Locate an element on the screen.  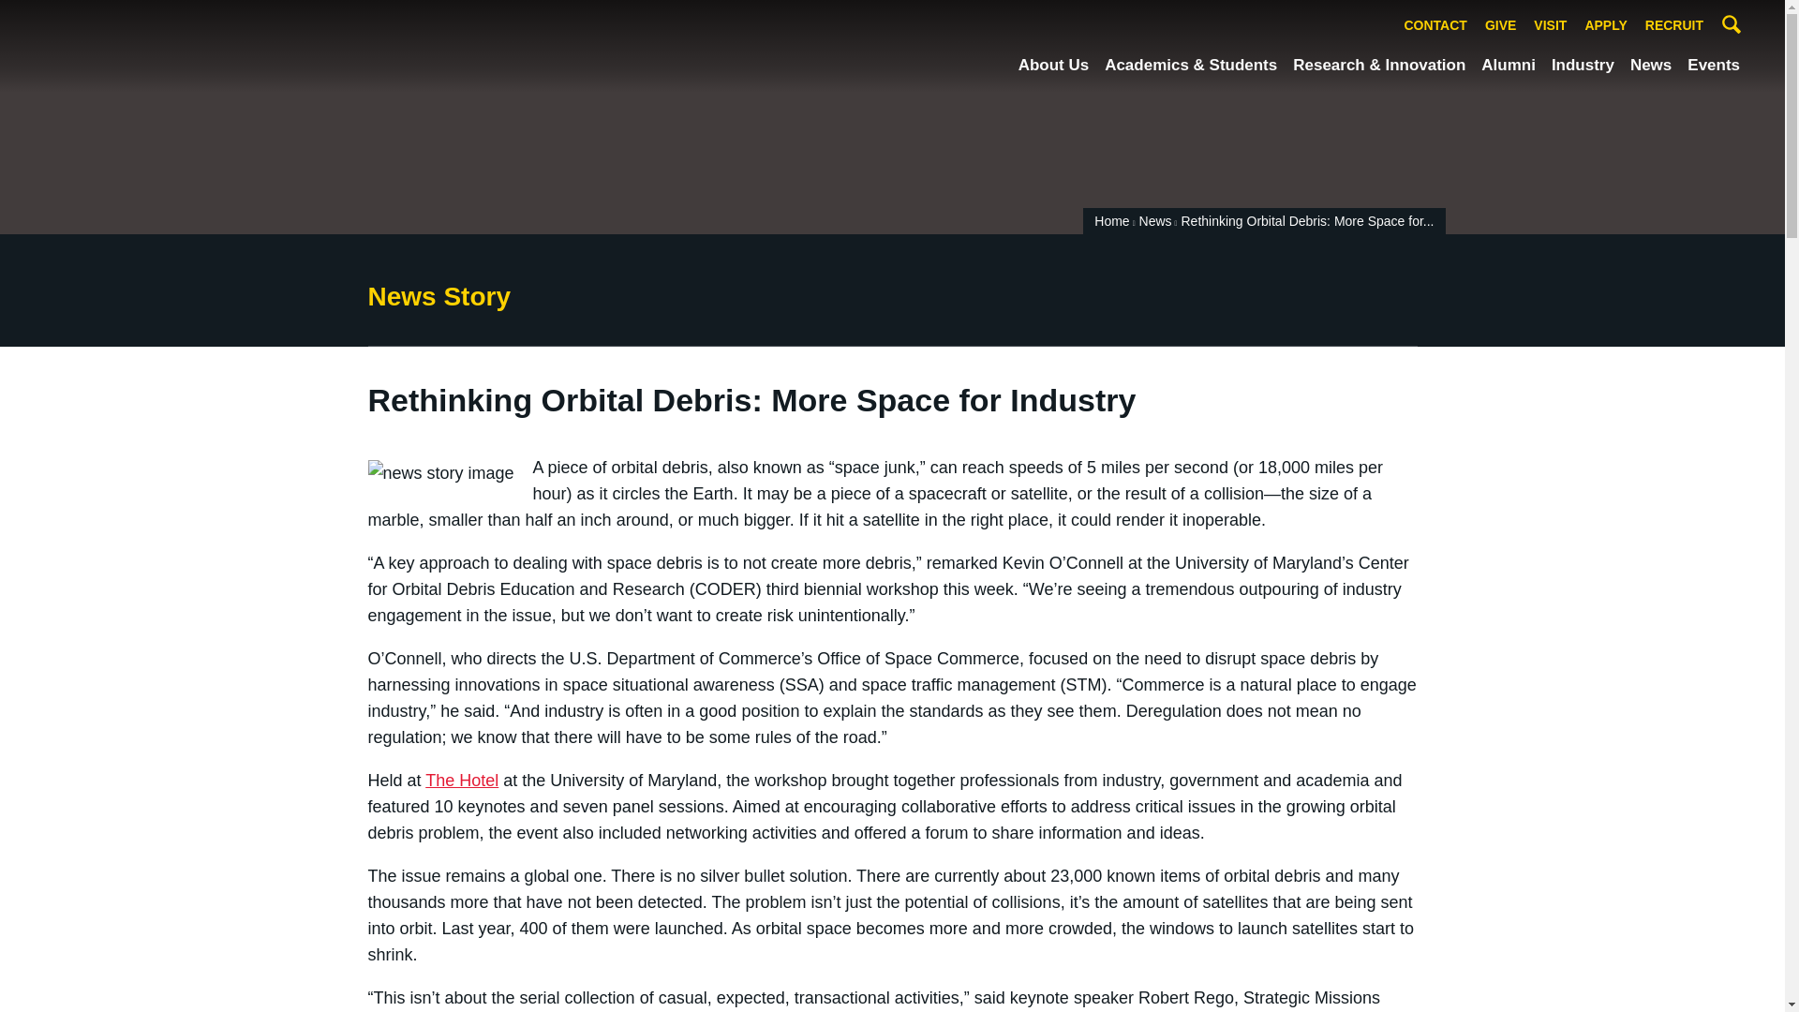
GIVE is located at coordinates (1500, 26).